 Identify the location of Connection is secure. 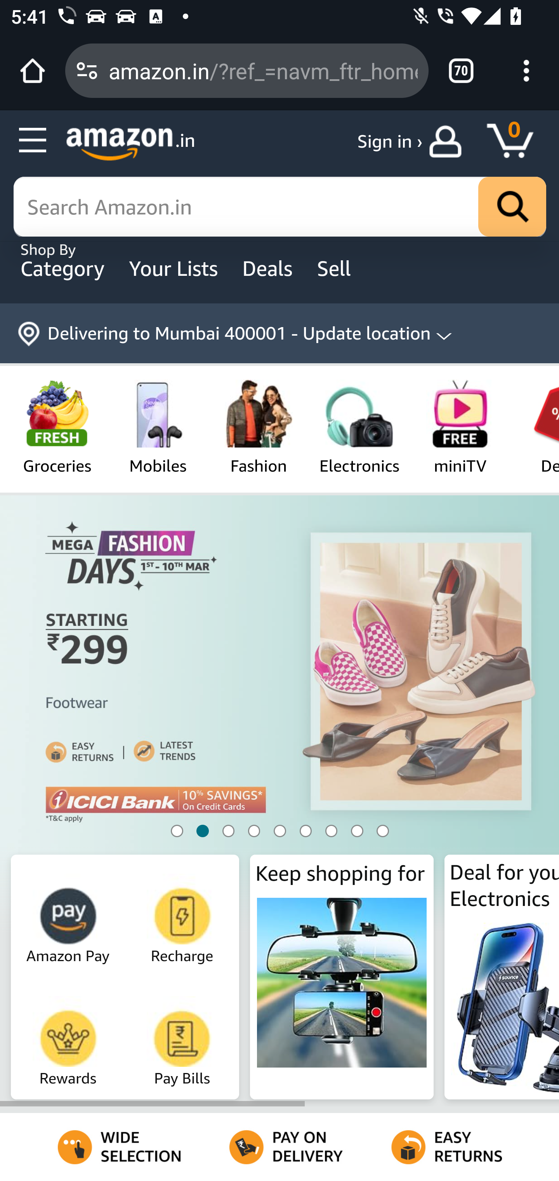
(87, 71).